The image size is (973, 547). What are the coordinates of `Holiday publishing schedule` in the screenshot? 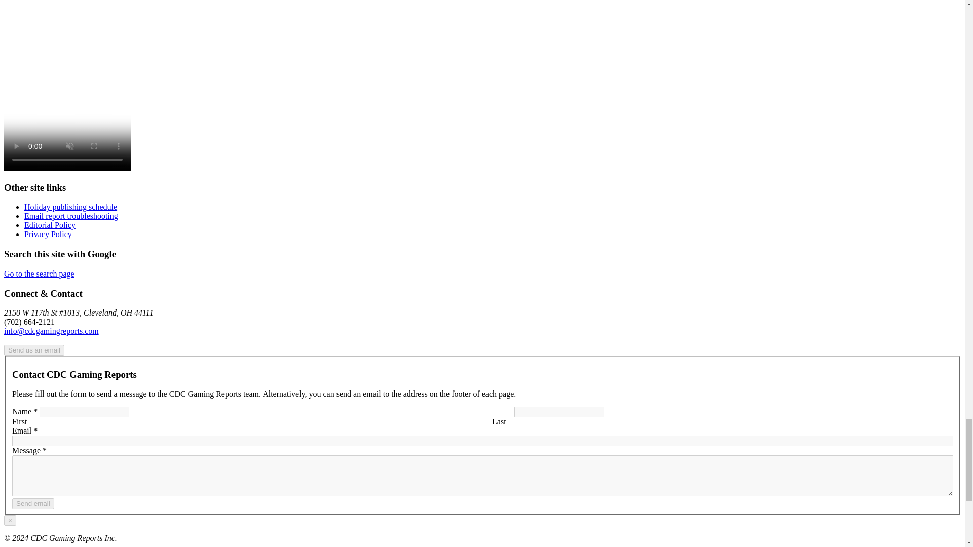 It's located at (70, 207).